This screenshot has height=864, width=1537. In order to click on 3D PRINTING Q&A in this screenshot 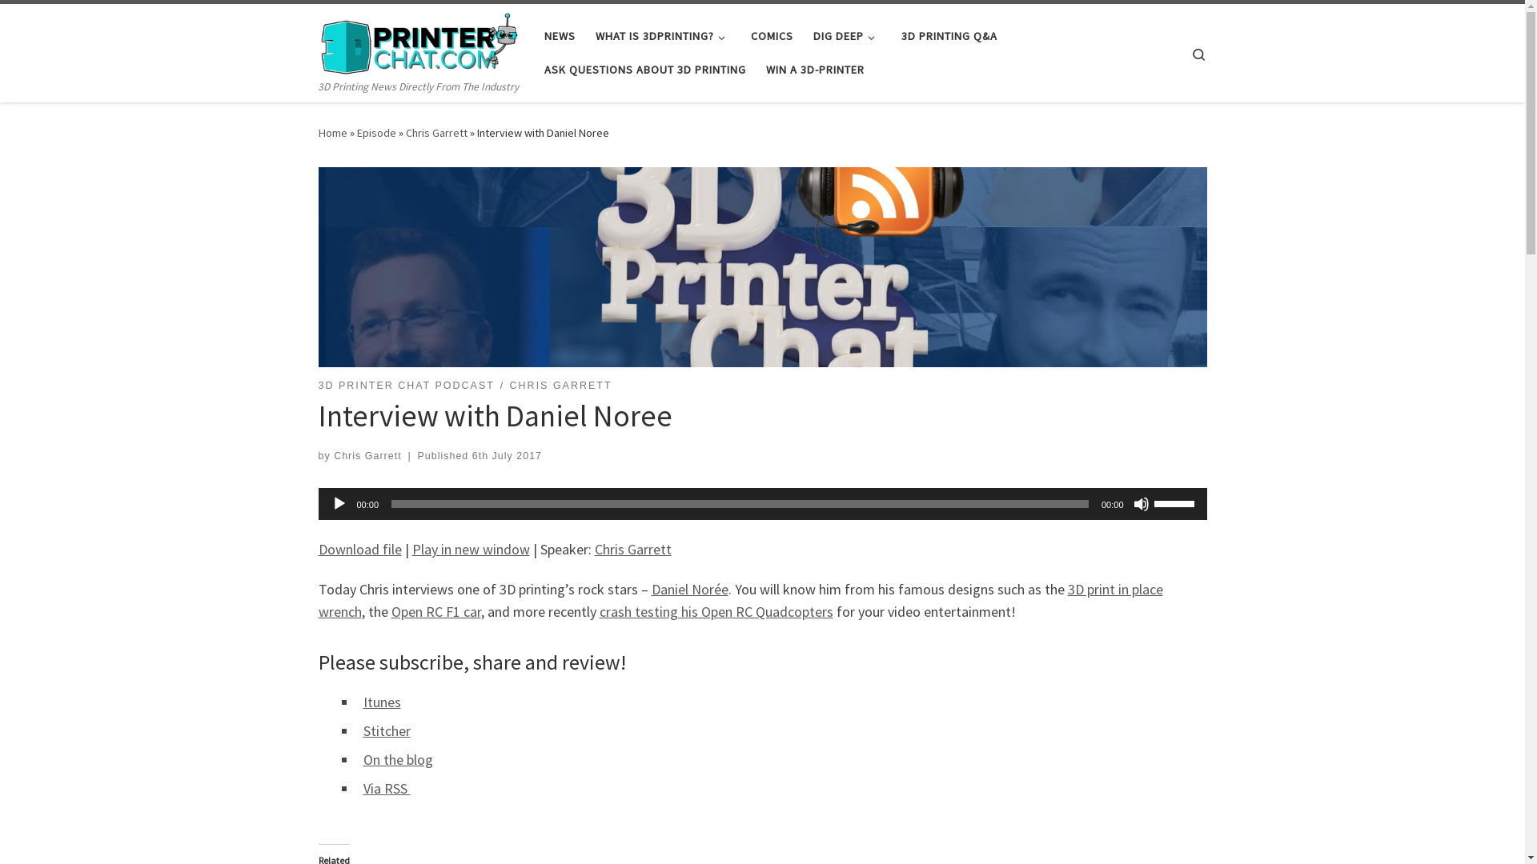, I will do `click(949, 36)`.